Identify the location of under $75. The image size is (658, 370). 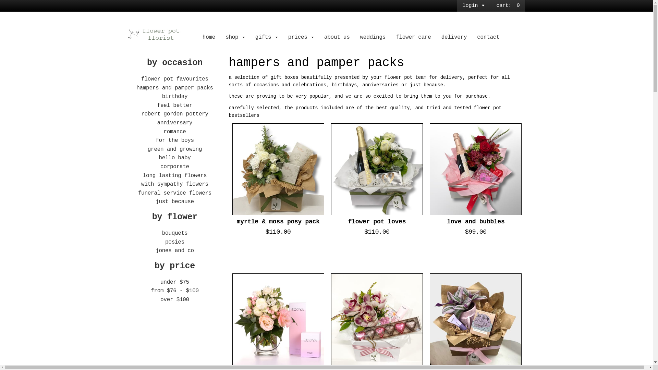
(175, 282).